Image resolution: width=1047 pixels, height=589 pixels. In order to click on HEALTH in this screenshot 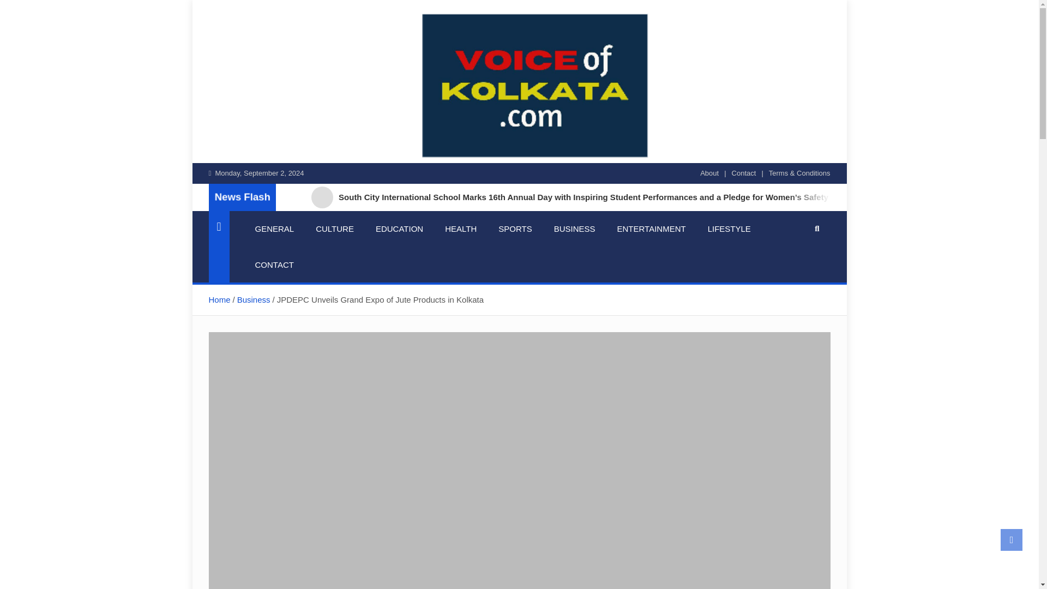, I will do `click(461, 229)`.